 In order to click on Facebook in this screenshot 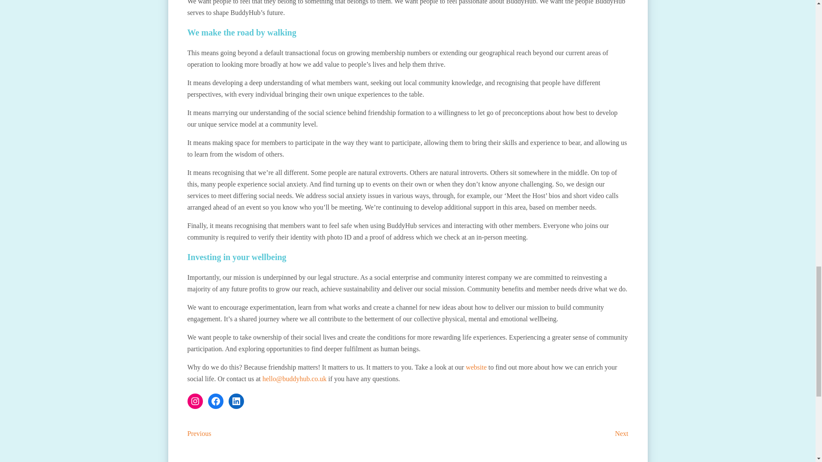, I will do `click(216, 401)`.